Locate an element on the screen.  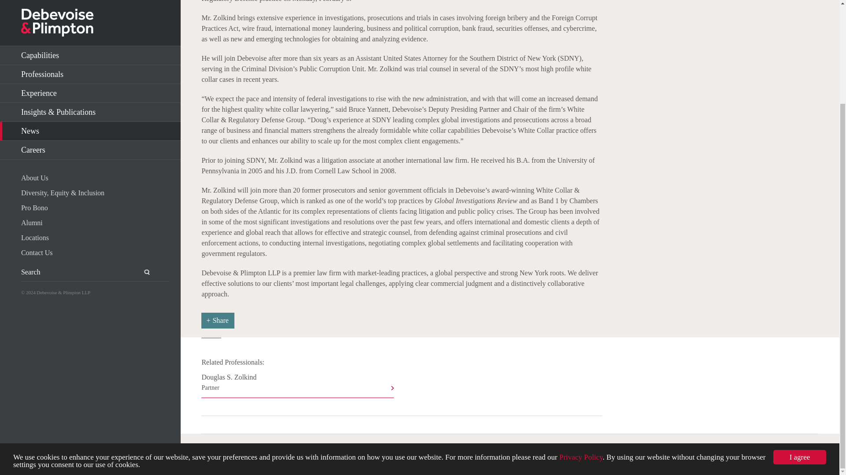
Share is located at coordinates (95, 126).